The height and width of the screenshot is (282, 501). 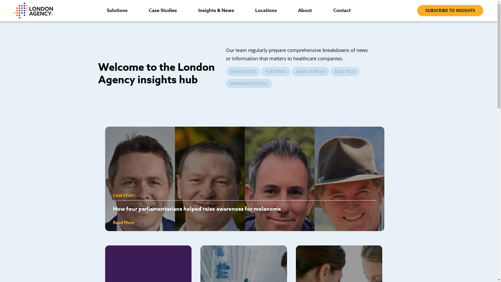 I want to click on MAIN DISPLAY, so click(x=311, y=72).